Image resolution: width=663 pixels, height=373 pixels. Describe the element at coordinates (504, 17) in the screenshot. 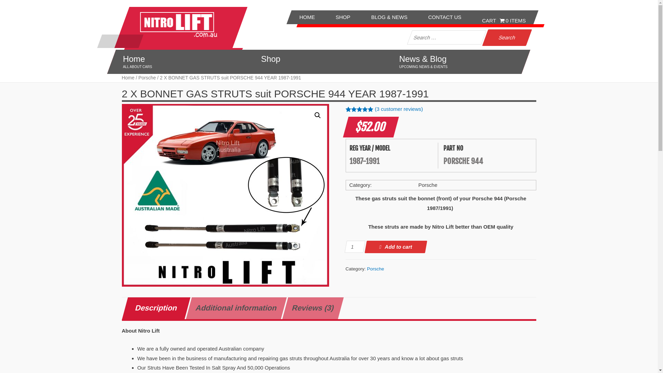

I see `0 ITEMS` at that location.